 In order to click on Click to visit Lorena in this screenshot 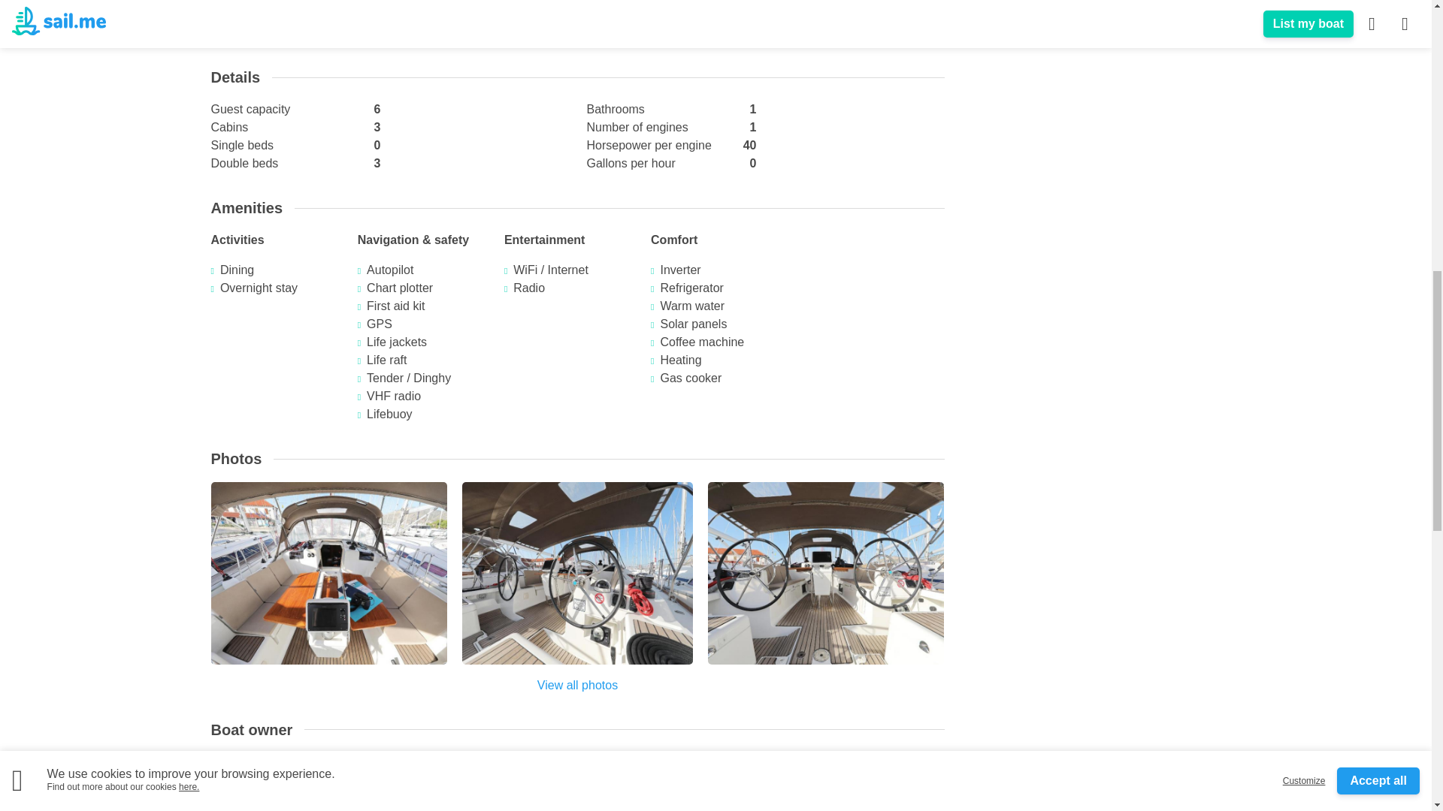, I will do `click(234, 777)`.